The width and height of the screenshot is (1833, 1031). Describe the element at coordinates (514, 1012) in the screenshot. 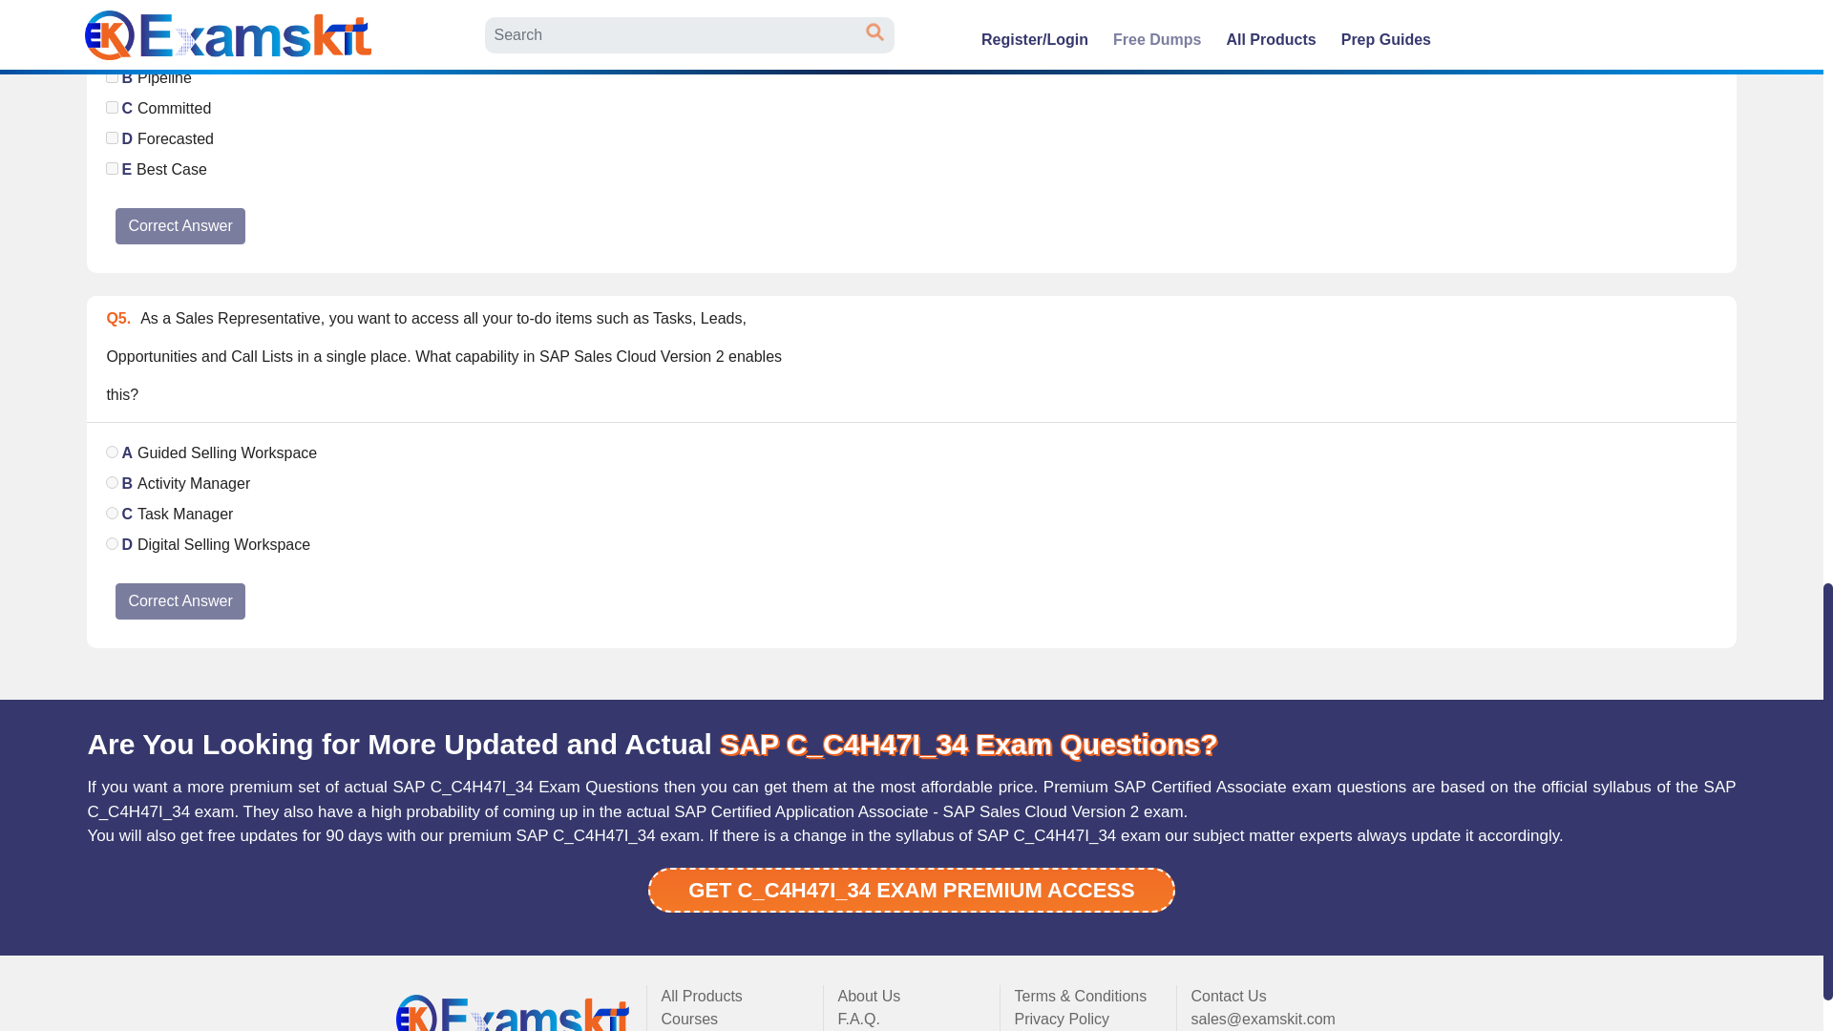

I see `Certification Questions` at that location.